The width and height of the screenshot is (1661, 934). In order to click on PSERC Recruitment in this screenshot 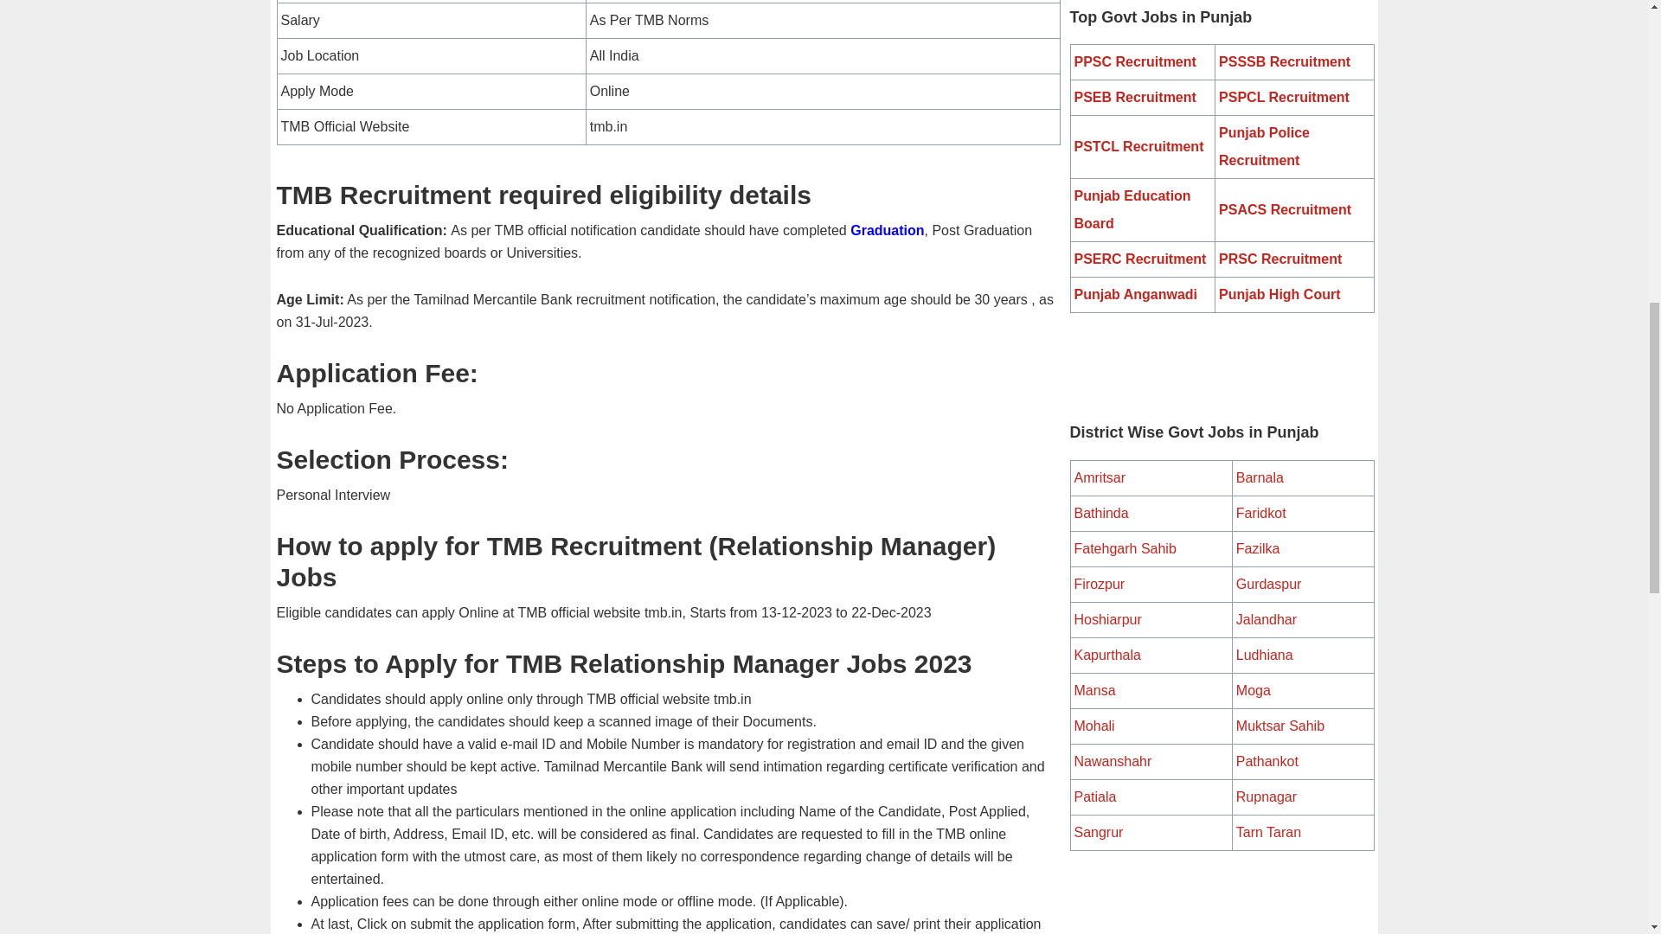, I will do `click(1140, 258)`.